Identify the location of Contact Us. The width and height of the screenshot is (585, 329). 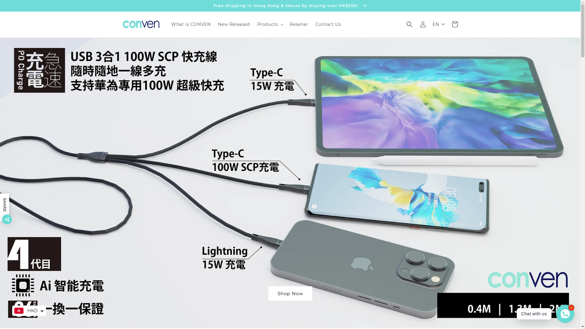
(328, 24).